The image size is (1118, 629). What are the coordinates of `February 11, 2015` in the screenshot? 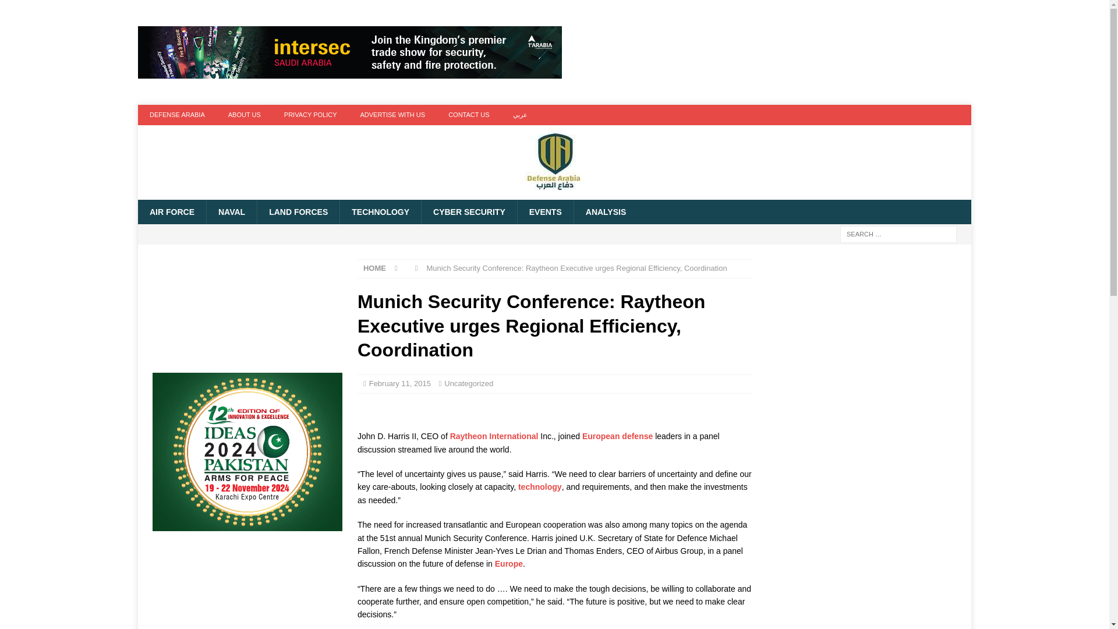 It's located at (399, 383).